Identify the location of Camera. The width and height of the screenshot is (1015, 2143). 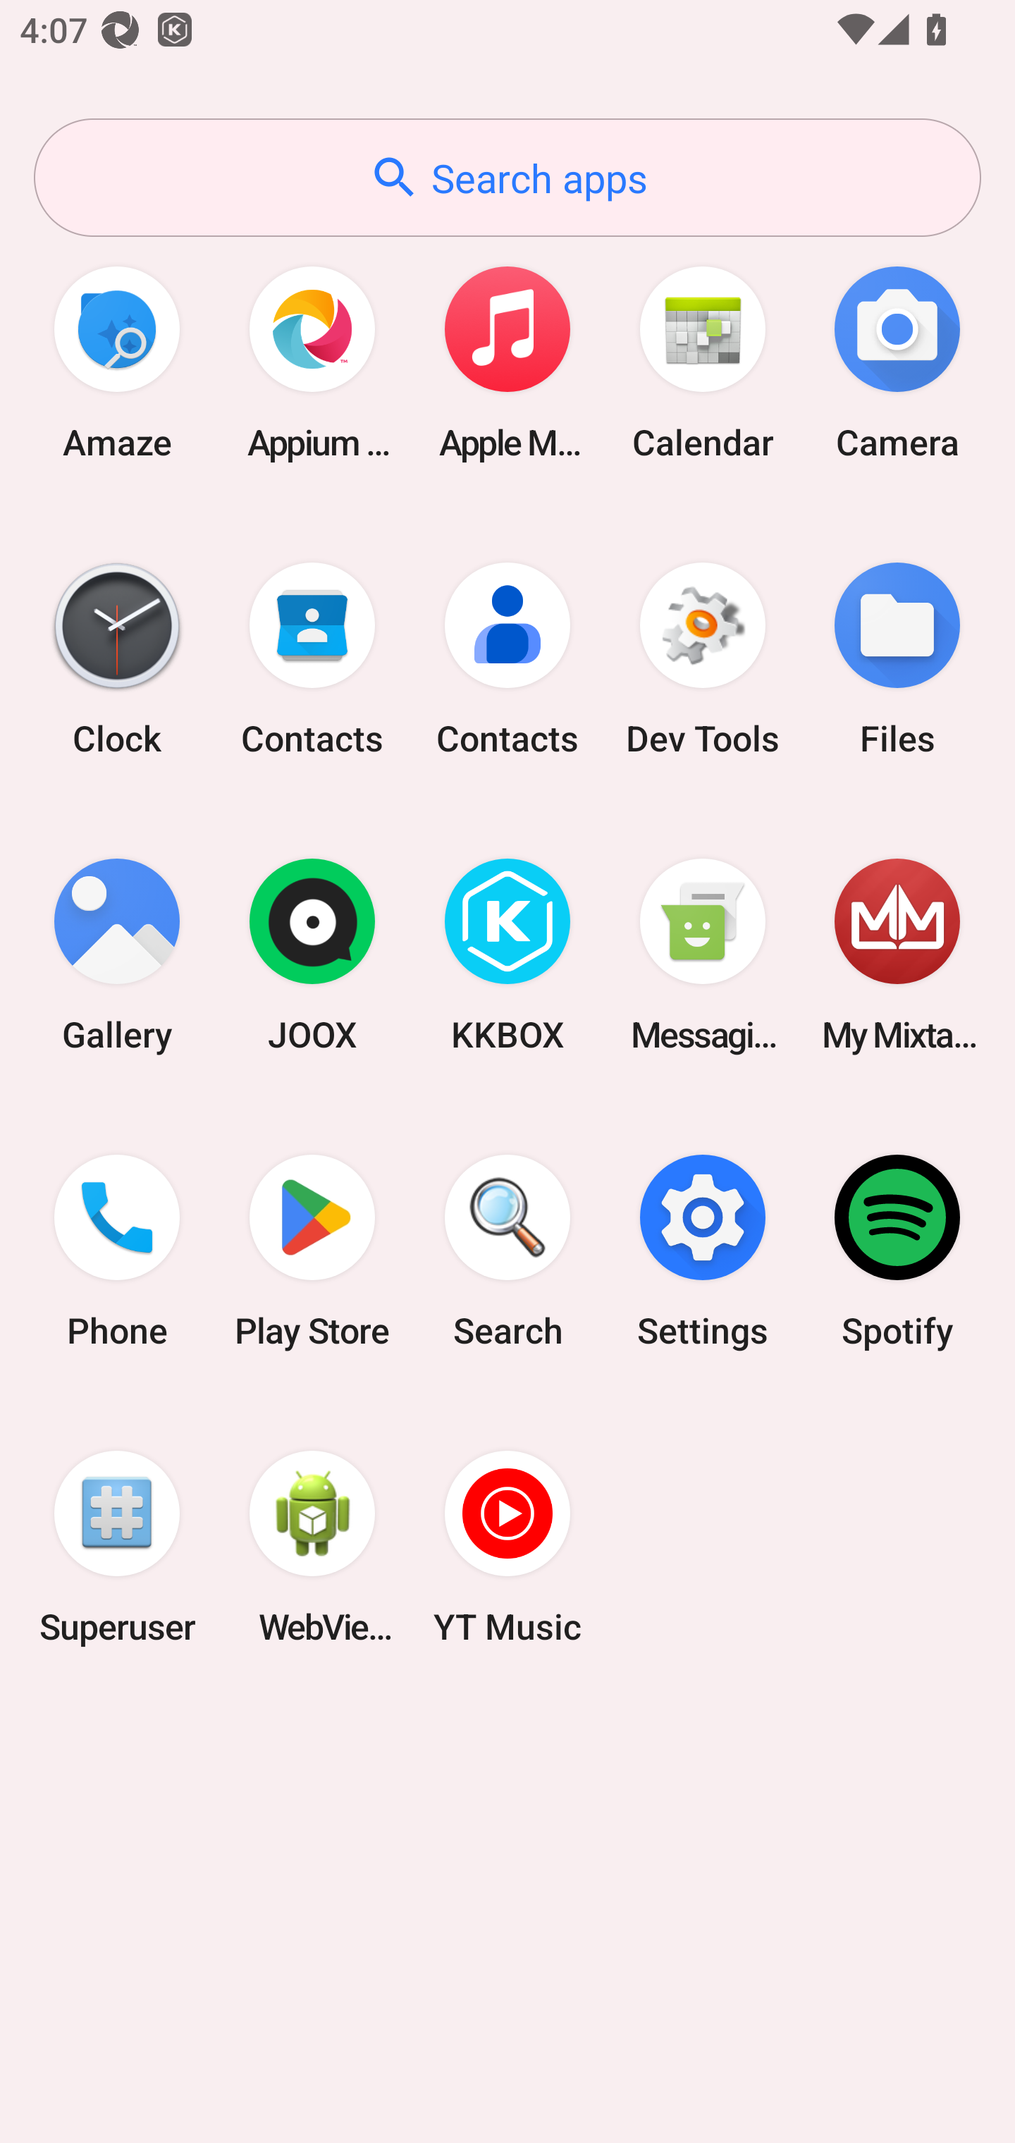
(897, 362).